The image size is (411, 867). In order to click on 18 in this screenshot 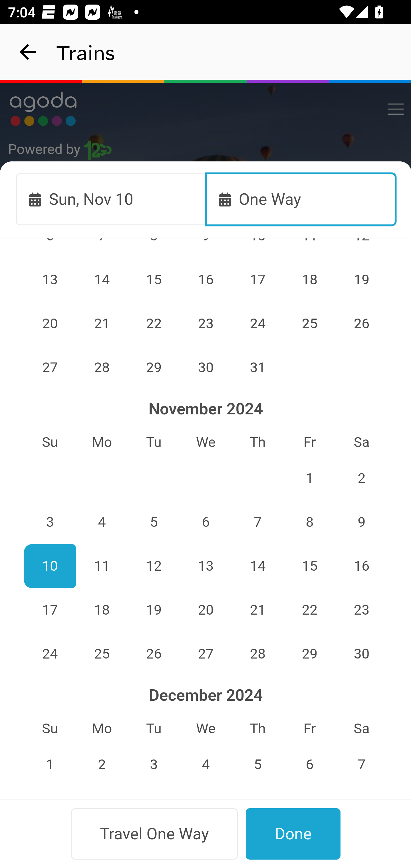, I will do `click(102, 609)`.